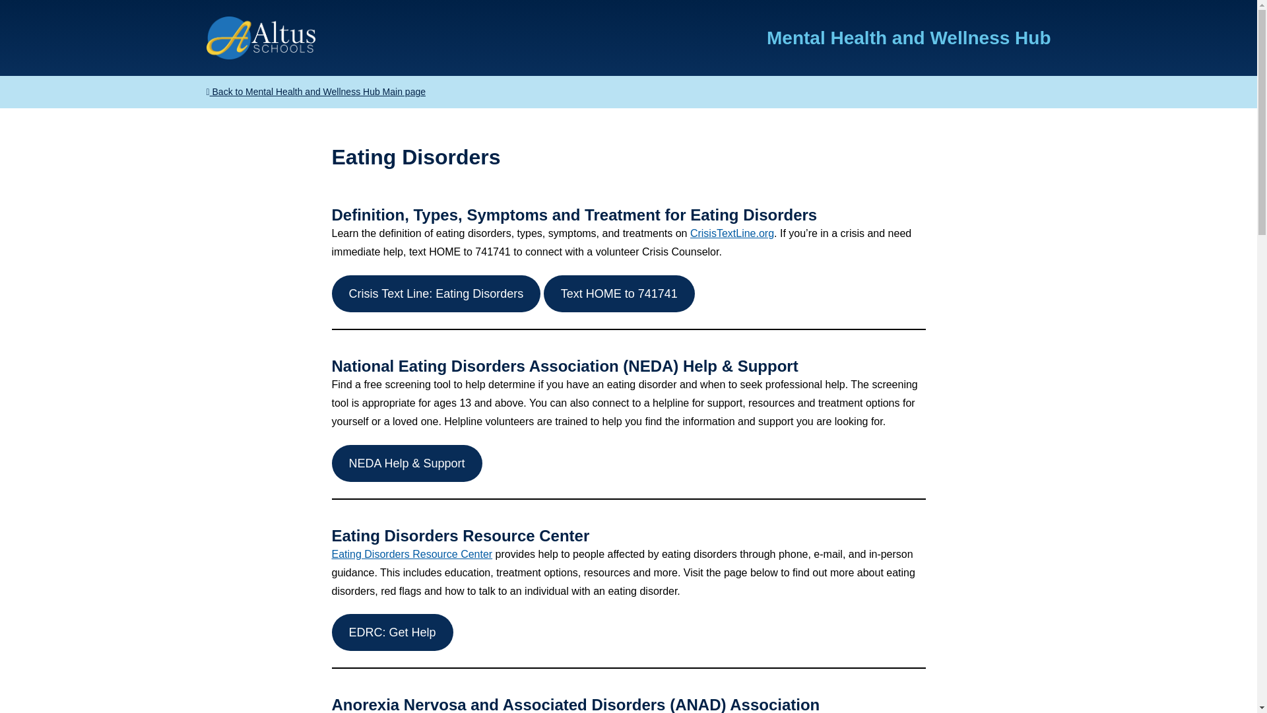 The width and height of the screenshot is (1267, 713). Describe the element at coordinates (628, 91) in the screenshot. I see `Back to Mental Health and Wellness Hub Main page` at that location.